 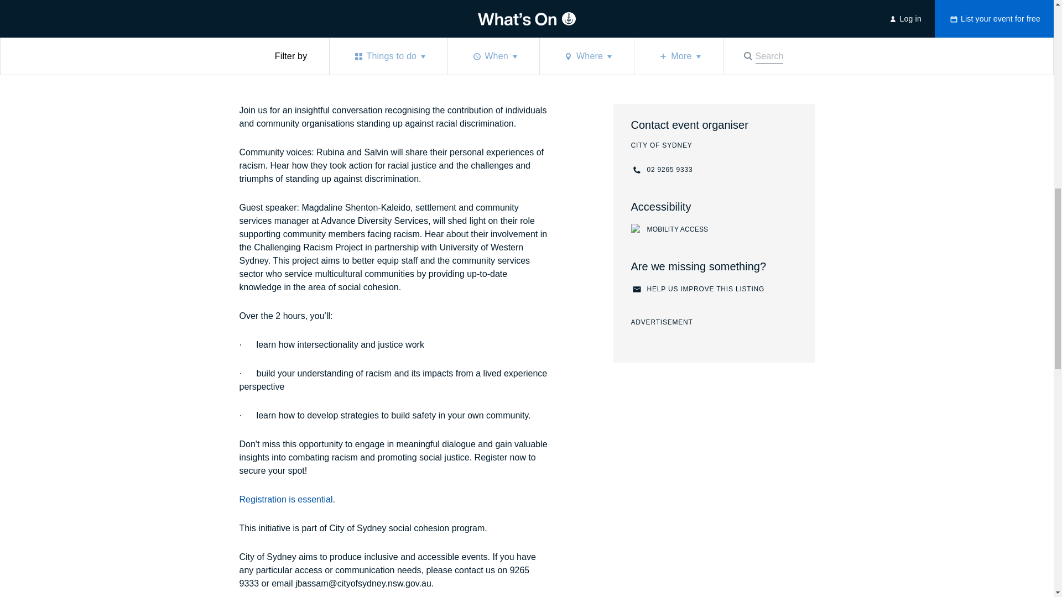 What do you see at coordinates (272, 29) in the screenshot?
I see `Get directions` at bounding box center [272, 29].